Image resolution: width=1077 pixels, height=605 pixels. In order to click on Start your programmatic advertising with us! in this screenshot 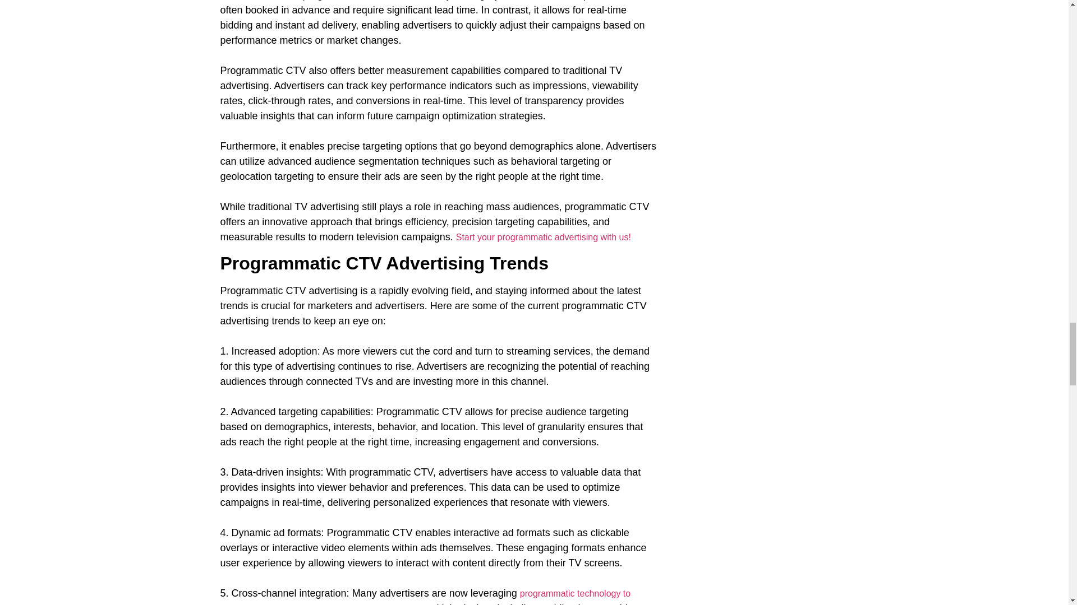, I will do `click(543, 237)`.